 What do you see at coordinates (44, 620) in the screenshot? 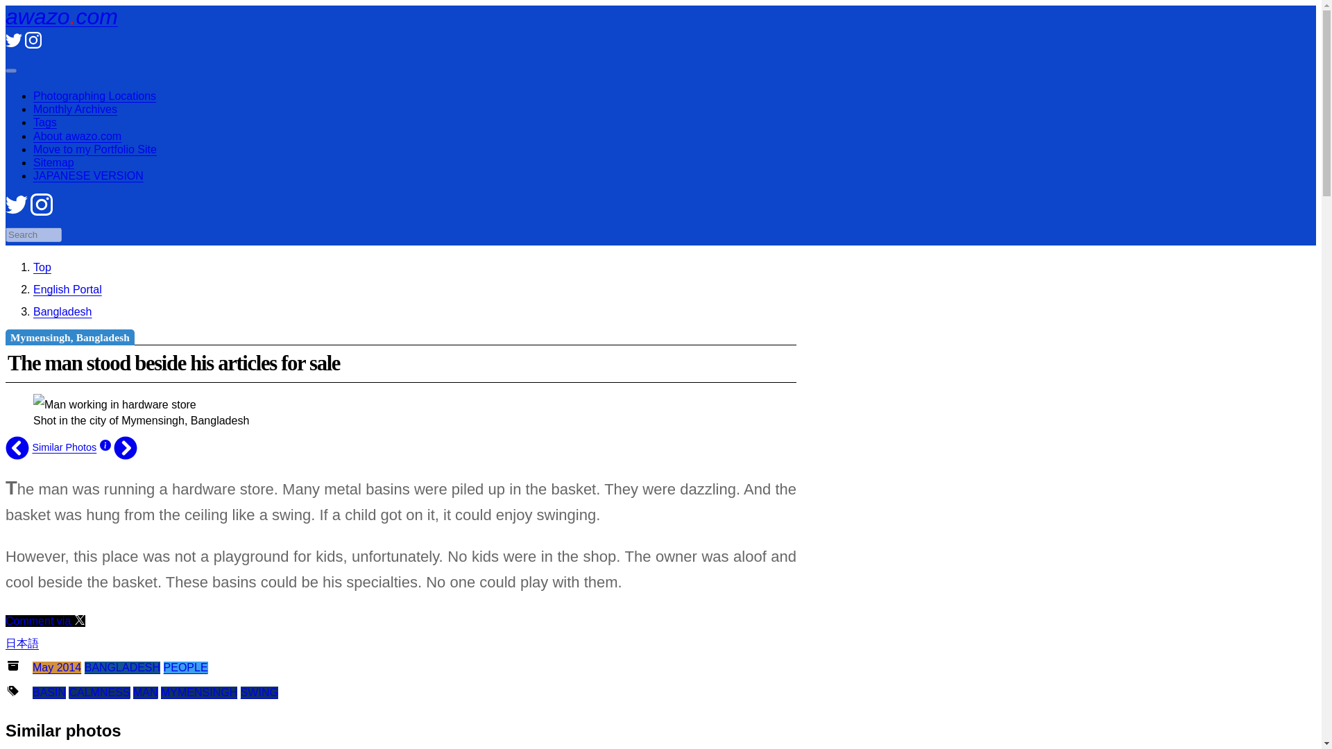
I see `Comment via` at bounding box center [44, 620].